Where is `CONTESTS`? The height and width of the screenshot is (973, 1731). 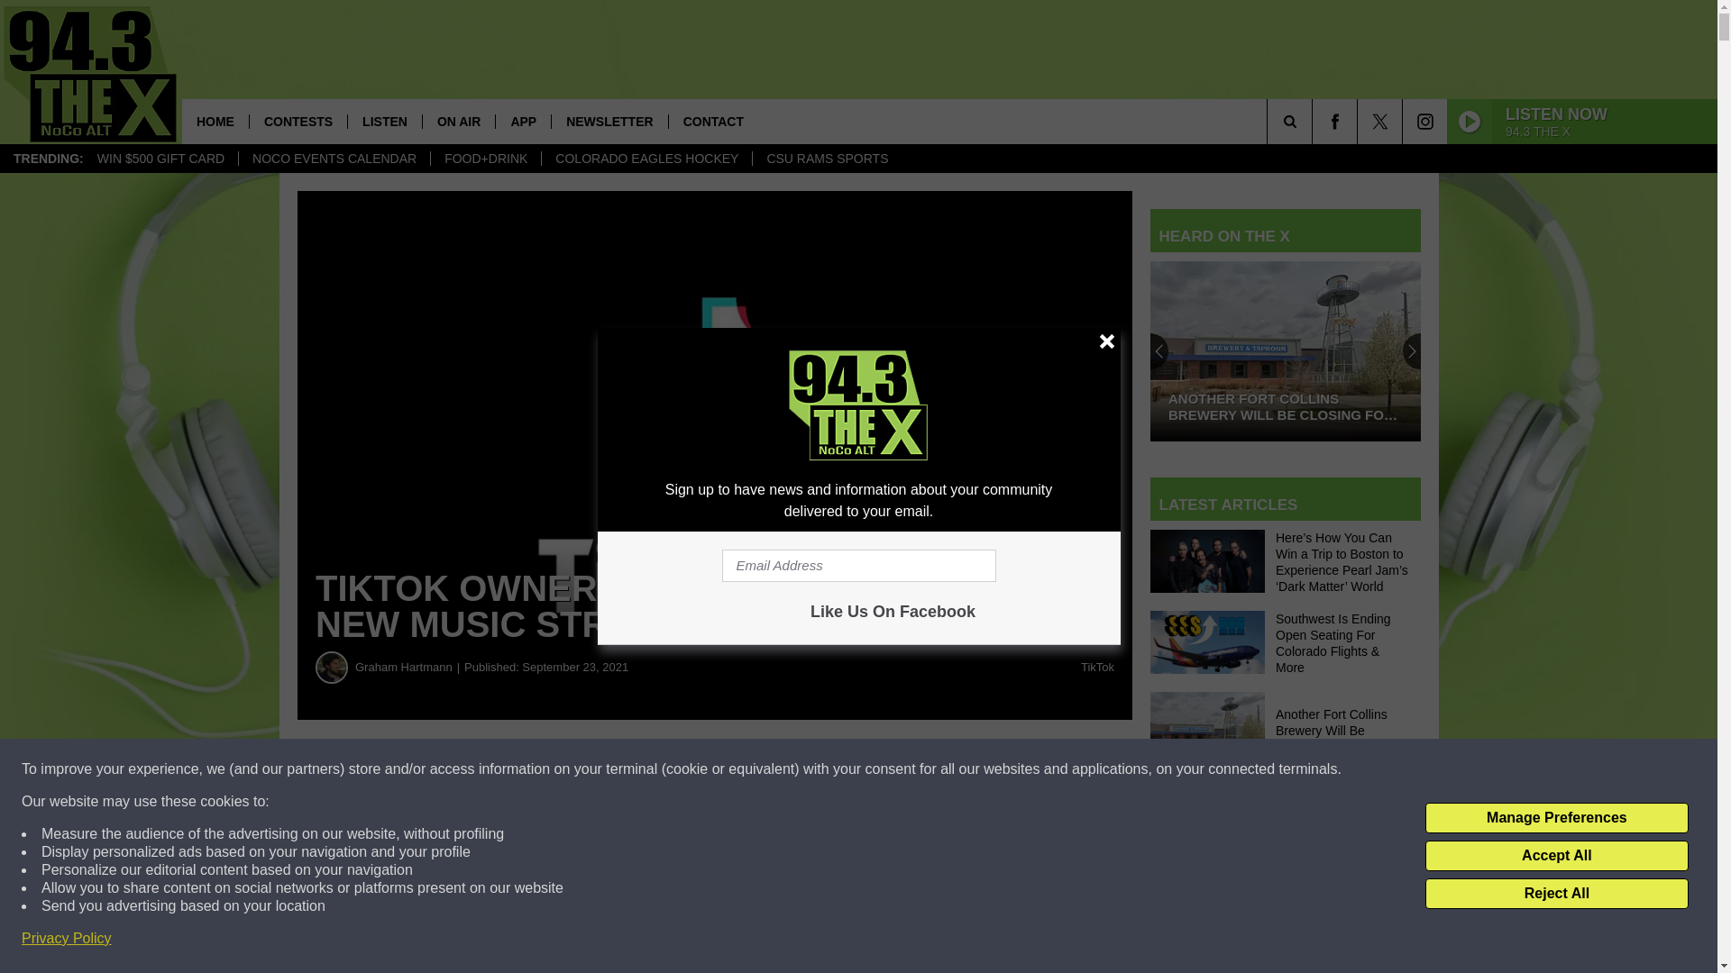 CONTESTS is located at coordinates (298, 121).